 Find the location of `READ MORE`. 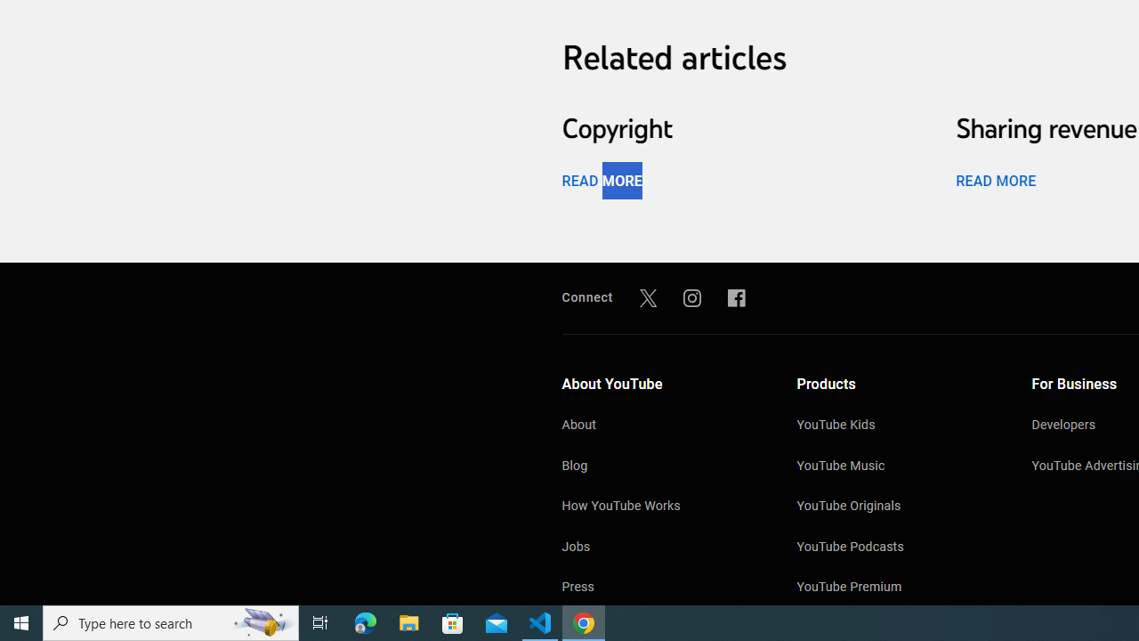

READ MORE is located at coordinates (995, 180).